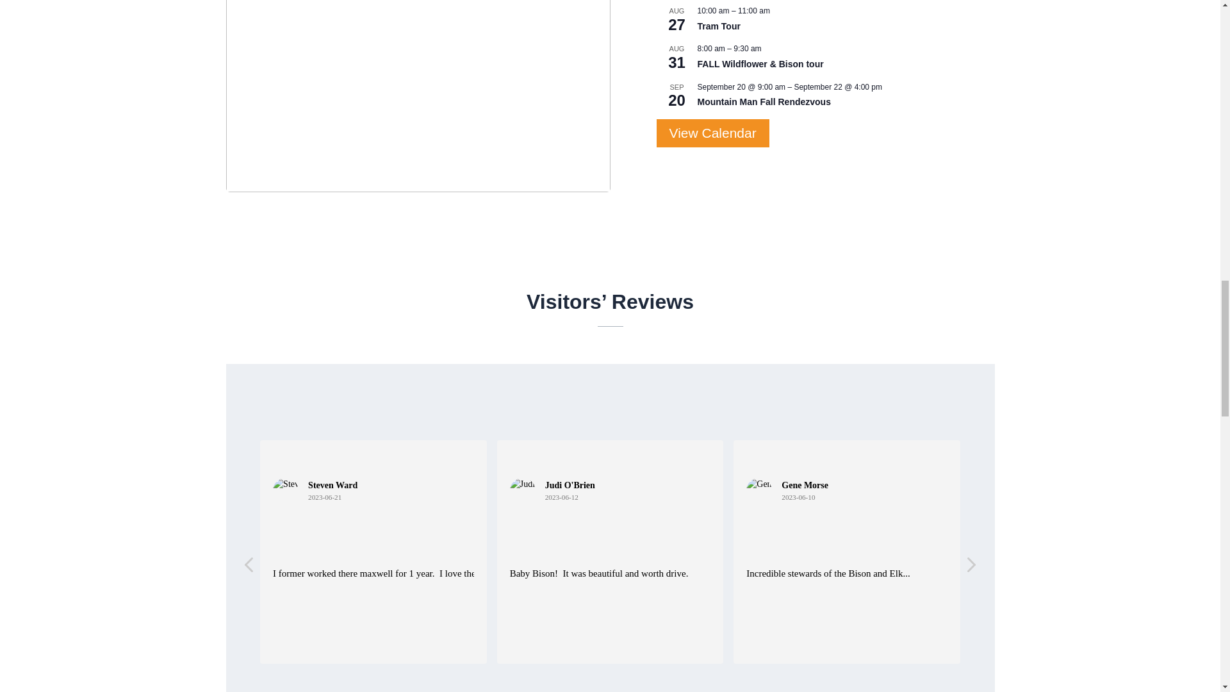 The height and width of the screenshot is (692, 1230). I want to click on View more events., so click(712, 133).